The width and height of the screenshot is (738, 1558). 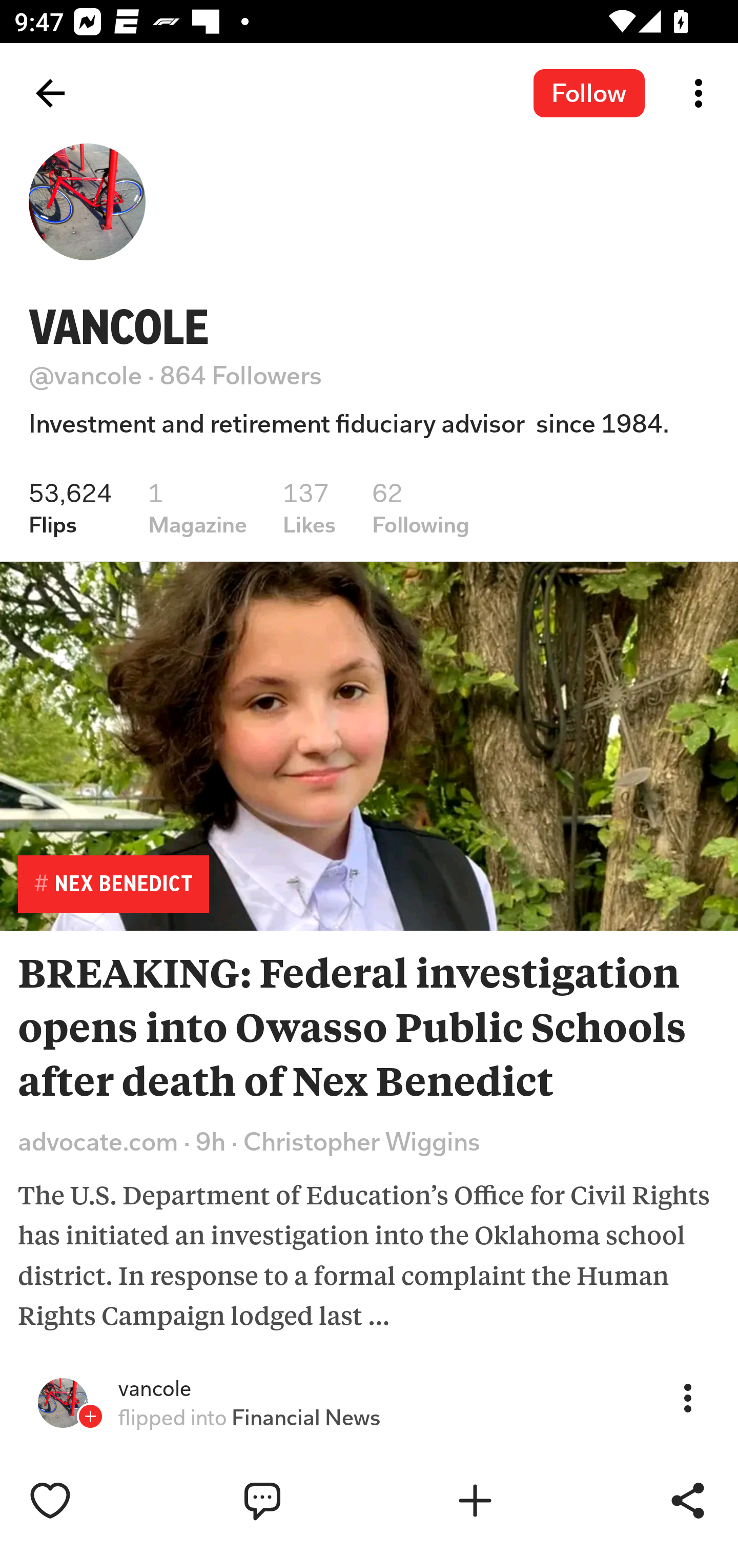 I want to click on VANCOLE, so click(x=119, y=327).